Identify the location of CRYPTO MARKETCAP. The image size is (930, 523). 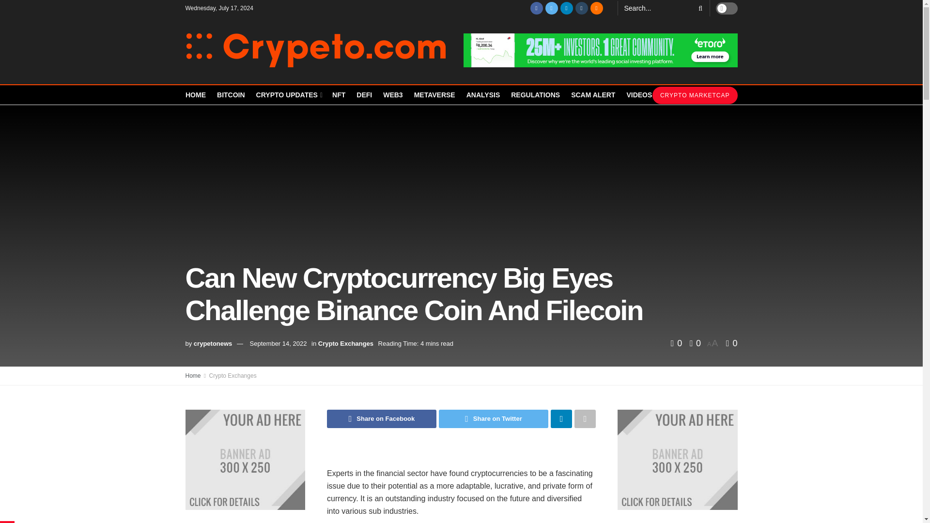
(695, 95).